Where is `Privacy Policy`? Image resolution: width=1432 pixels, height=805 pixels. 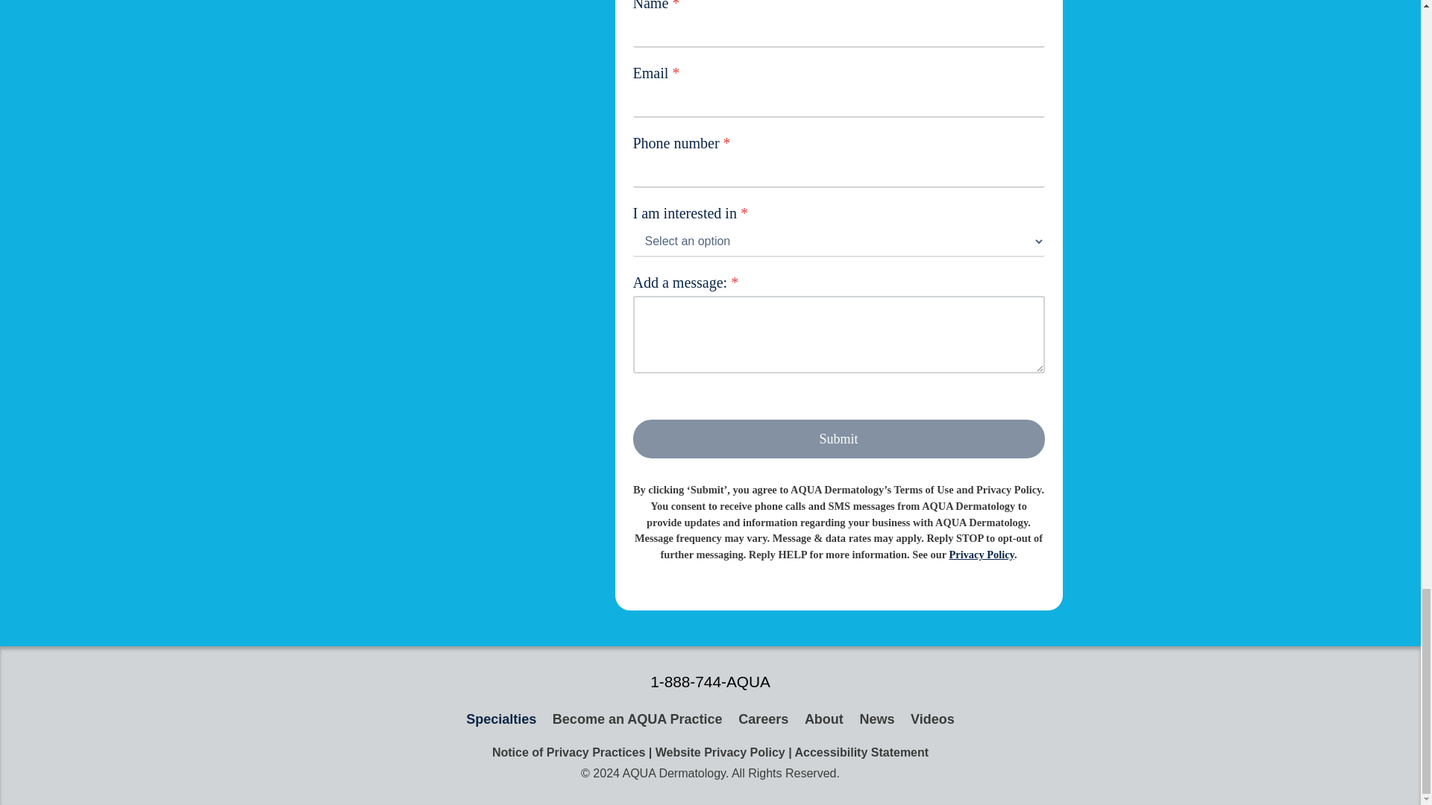 Privacy Policy is located at coordinates (981, 554).